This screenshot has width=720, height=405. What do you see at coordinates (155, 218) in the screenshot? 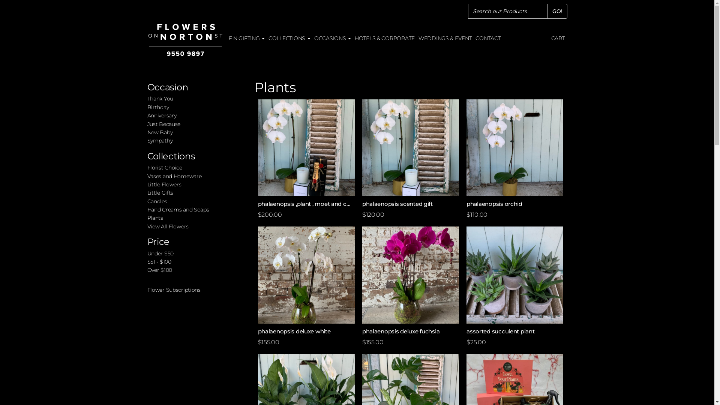
I see `Plants` at bounding box center [155, 218].